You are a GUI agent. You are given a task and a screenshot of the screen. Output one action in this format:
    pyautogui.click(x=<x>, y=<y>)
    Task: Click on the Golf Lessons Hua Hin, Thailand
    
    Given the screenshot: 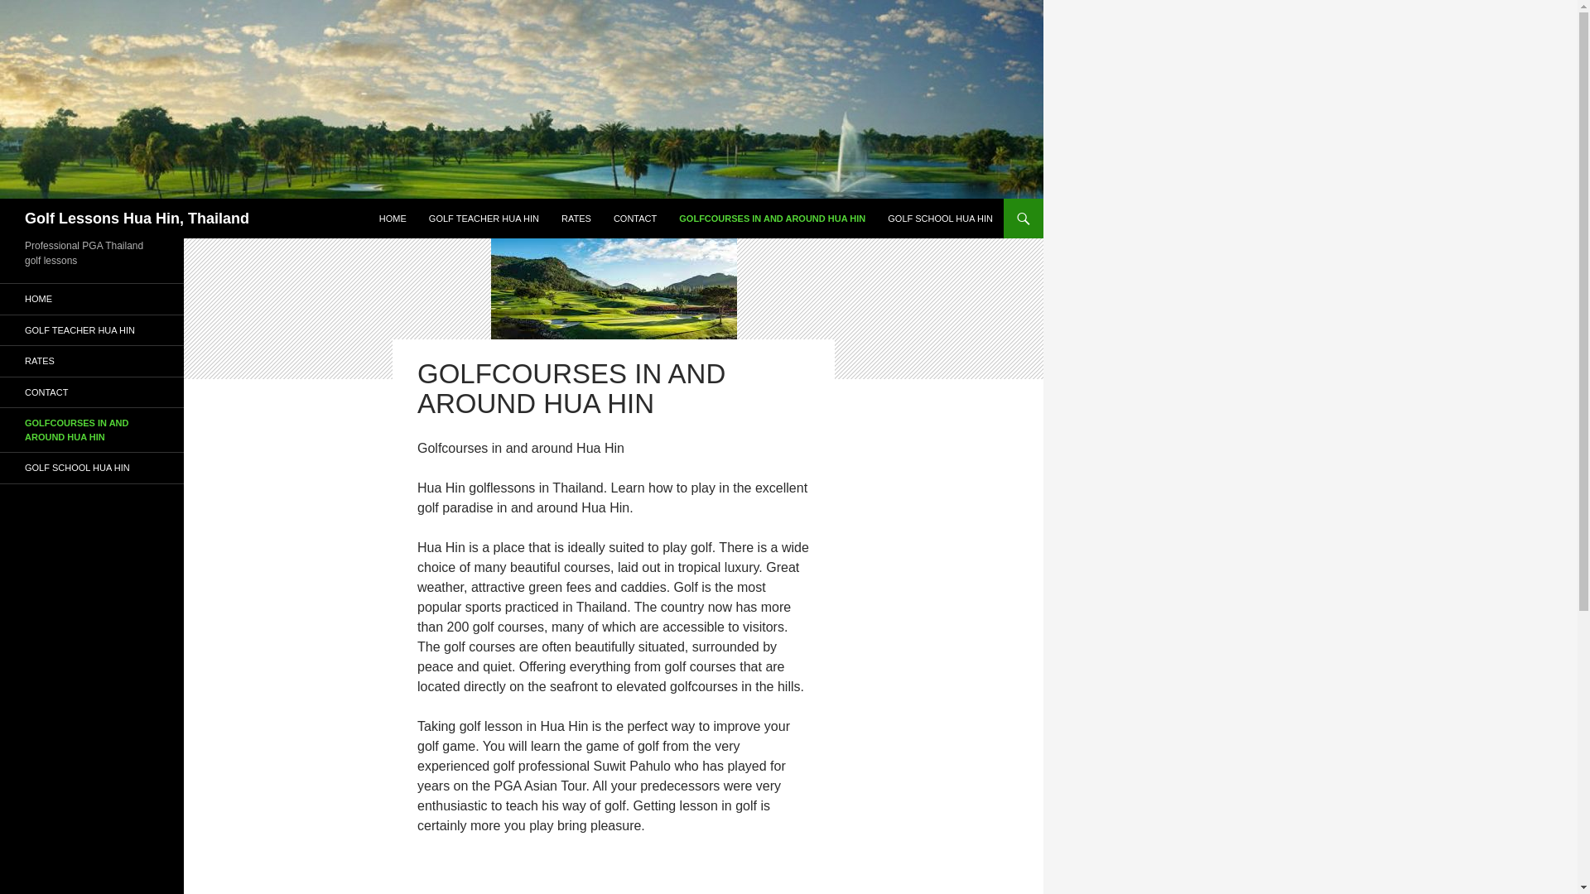 What is the action you would take?
    pyautogui.click(x=137, y=219)
    